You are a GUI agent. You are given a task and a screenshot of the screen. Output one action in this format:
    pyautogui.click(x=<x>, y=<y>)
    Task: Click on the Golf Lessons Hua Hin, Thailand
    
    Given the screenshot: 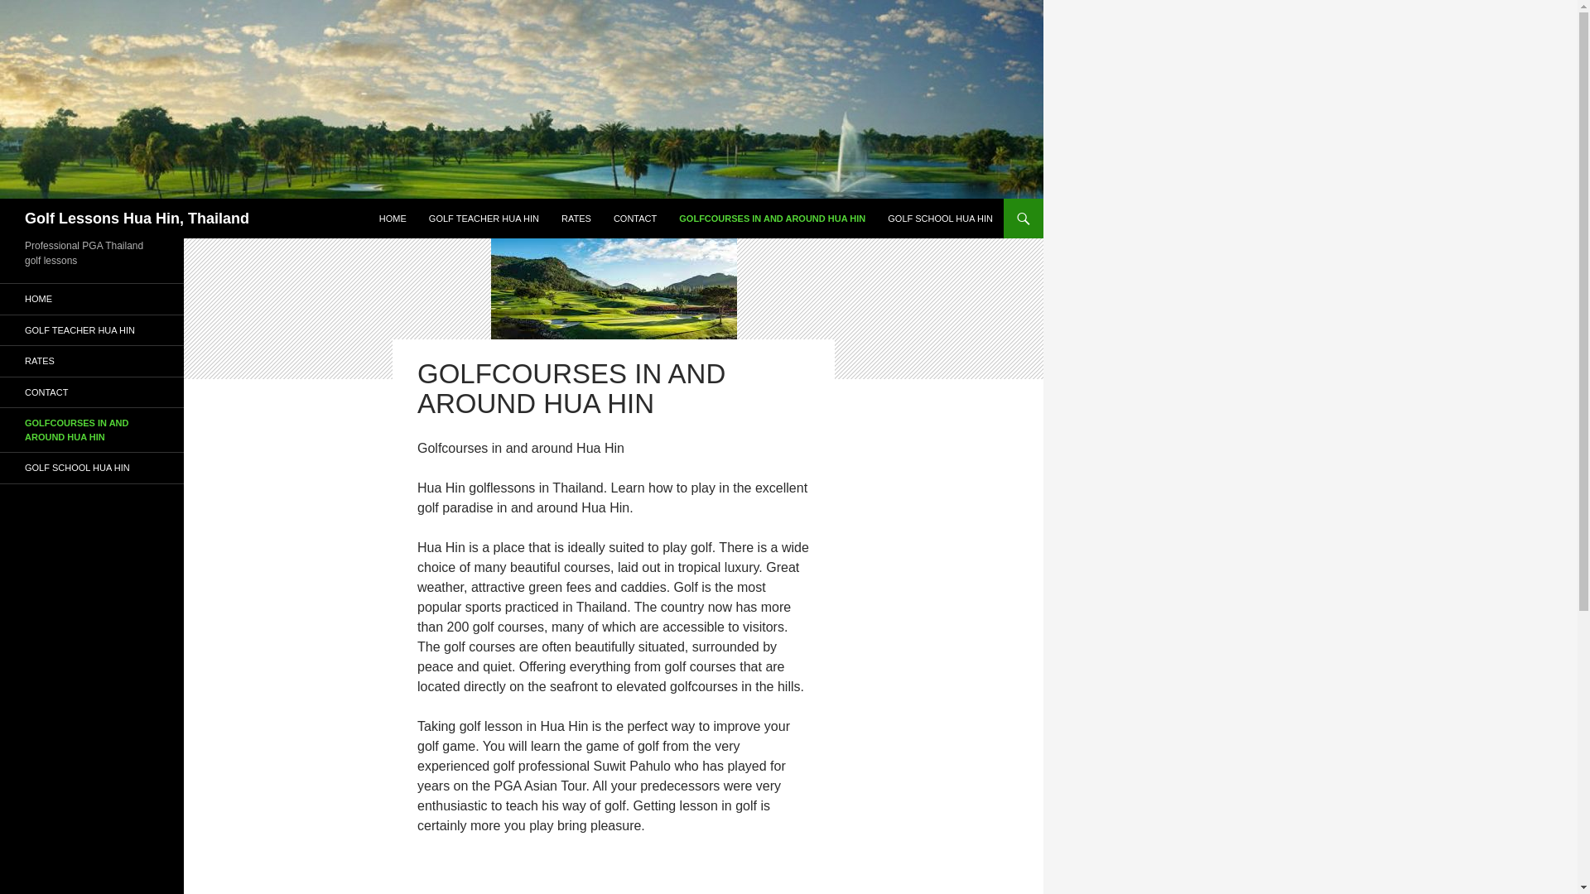 What is the action you would take?
    pyautogui.click(x=137, y=219)
    